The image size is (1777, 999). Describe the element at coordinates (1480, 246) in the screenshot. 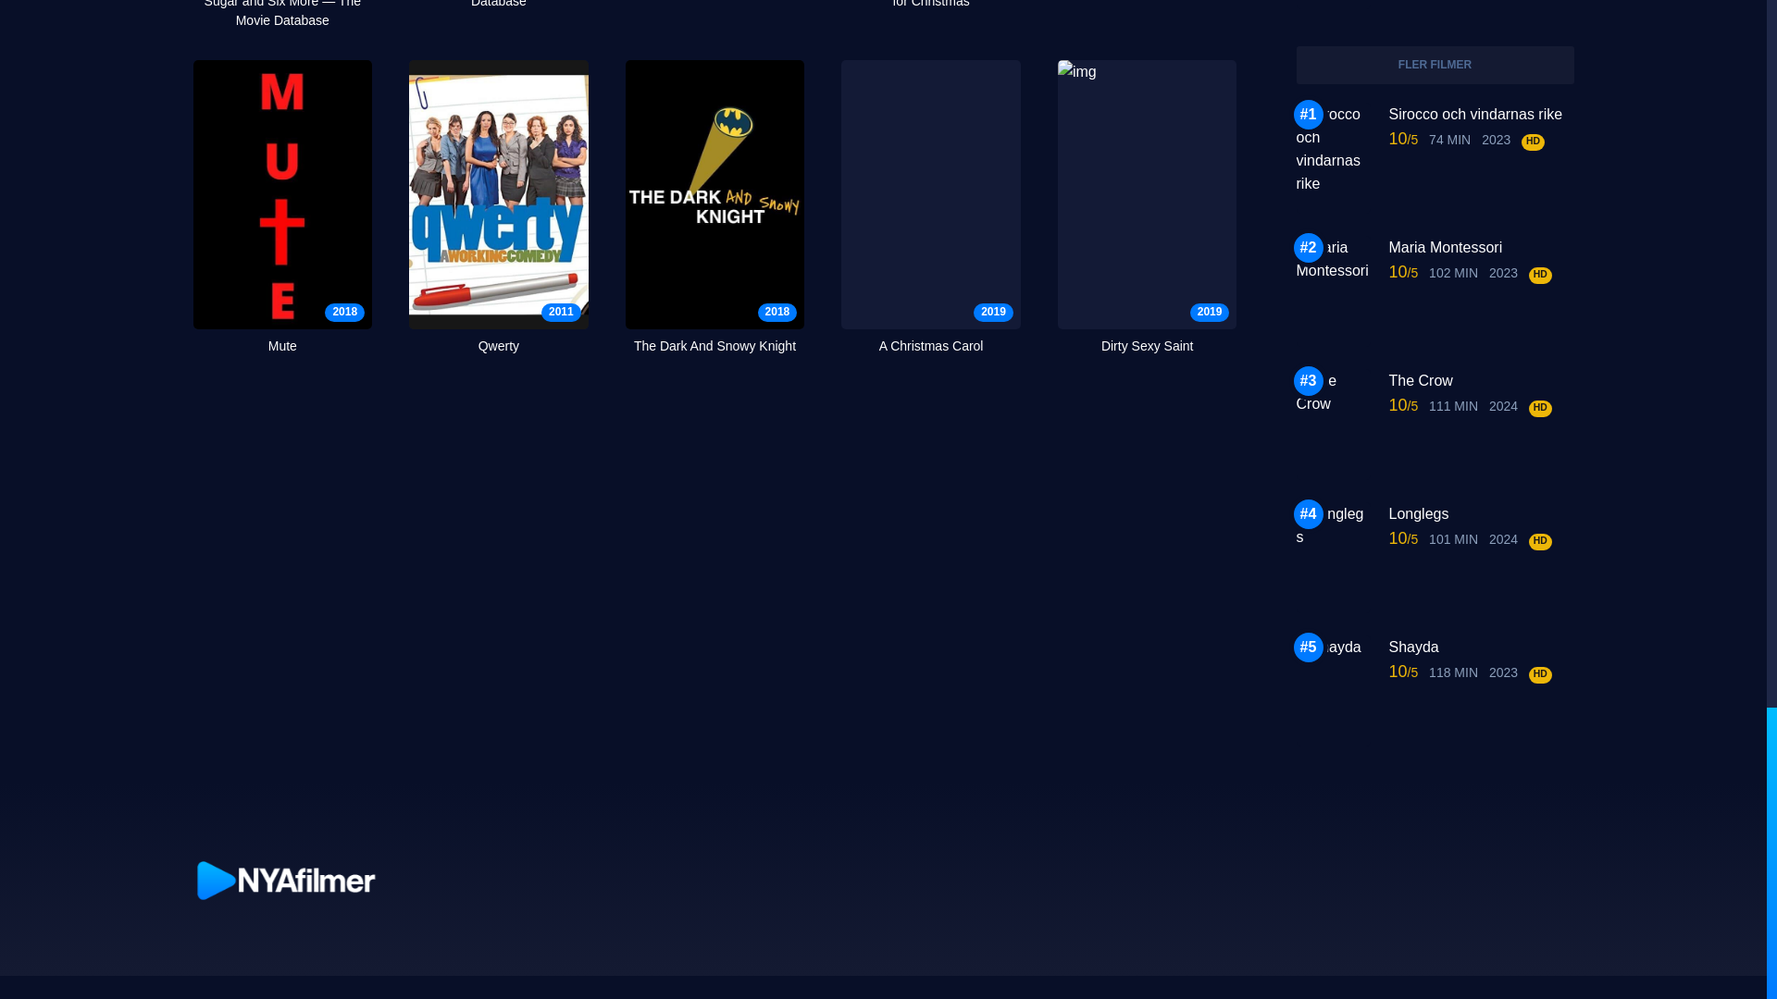

I see `Maria Montessori` at that location.